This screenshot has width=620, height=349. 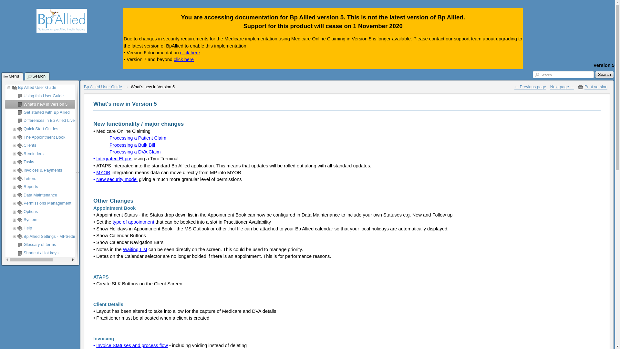 I want to click on Waiting List, so click(x=135, y=249).